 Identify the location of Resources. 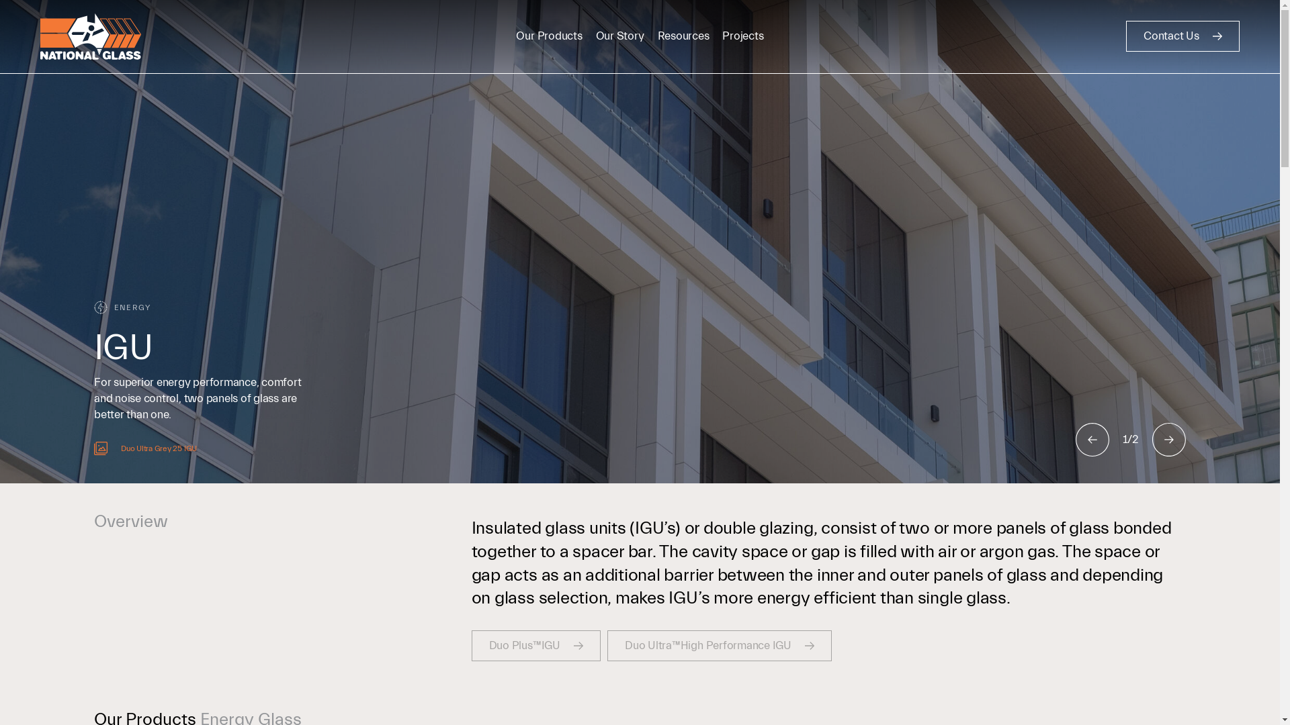
(684, 36).